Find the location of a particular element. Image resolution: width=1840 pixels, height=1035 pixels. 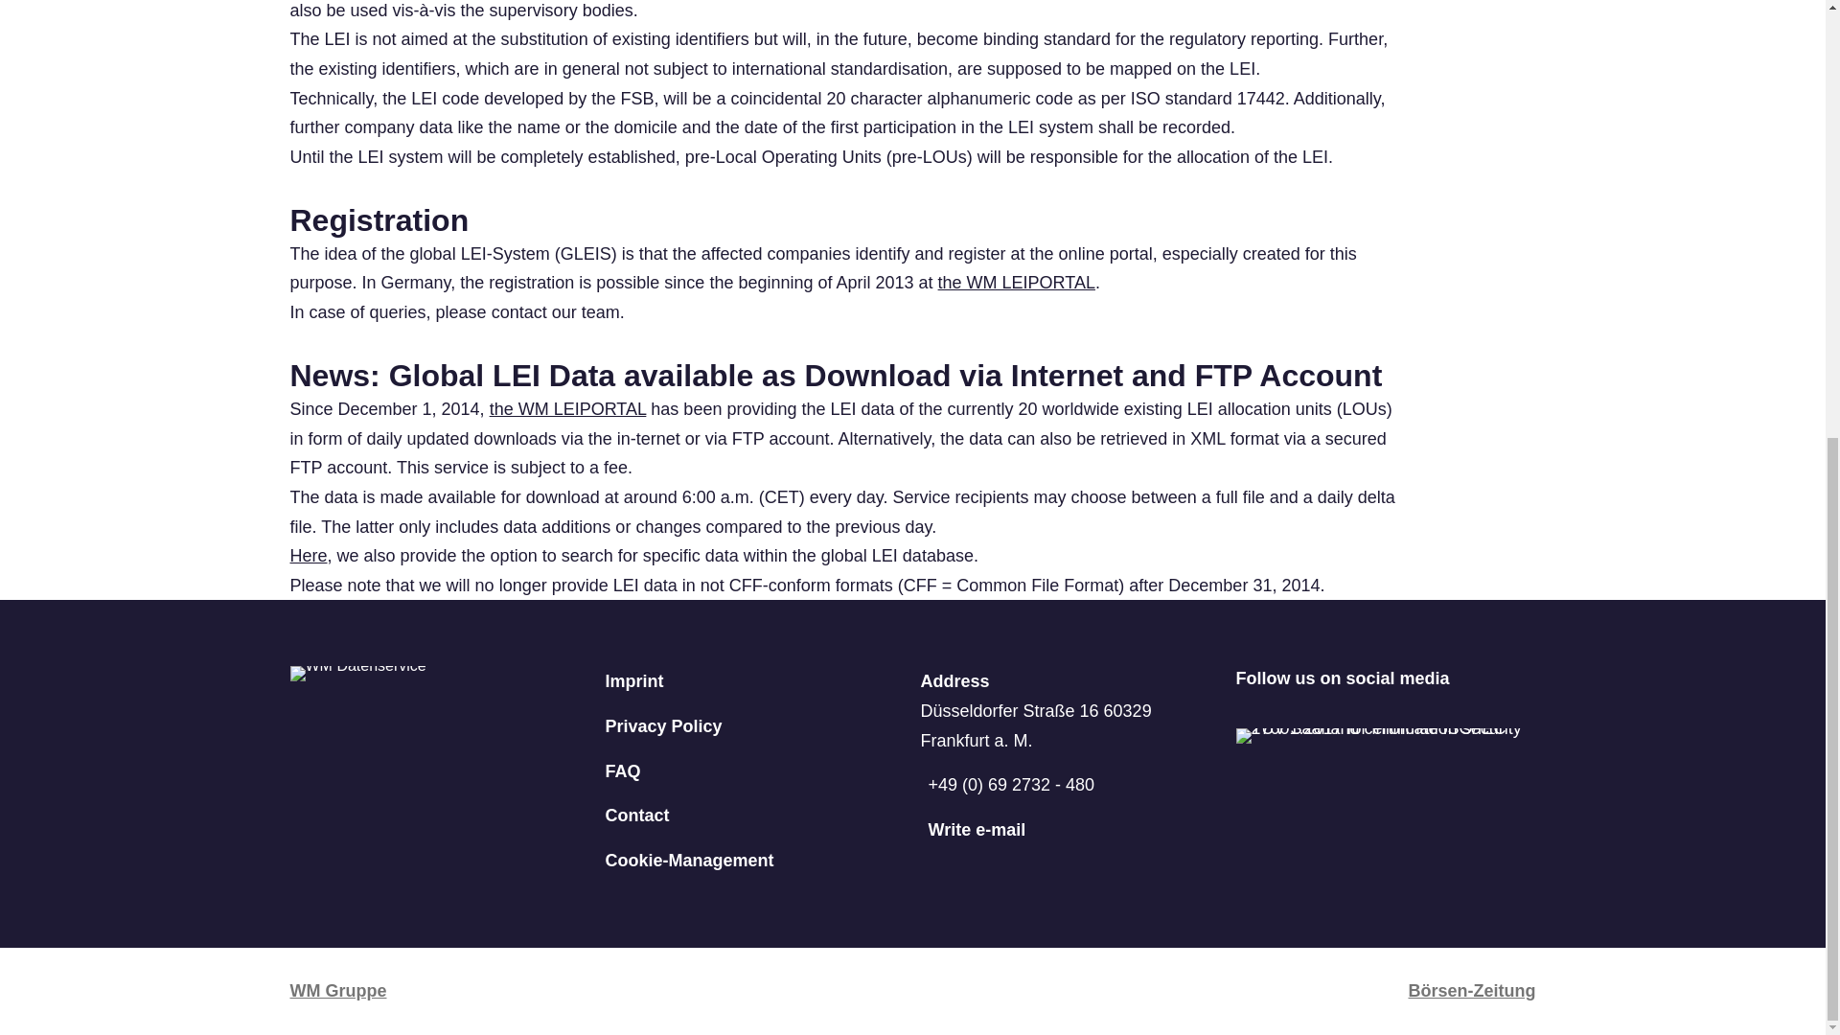

Imprint is located at coordinates (755, 680).